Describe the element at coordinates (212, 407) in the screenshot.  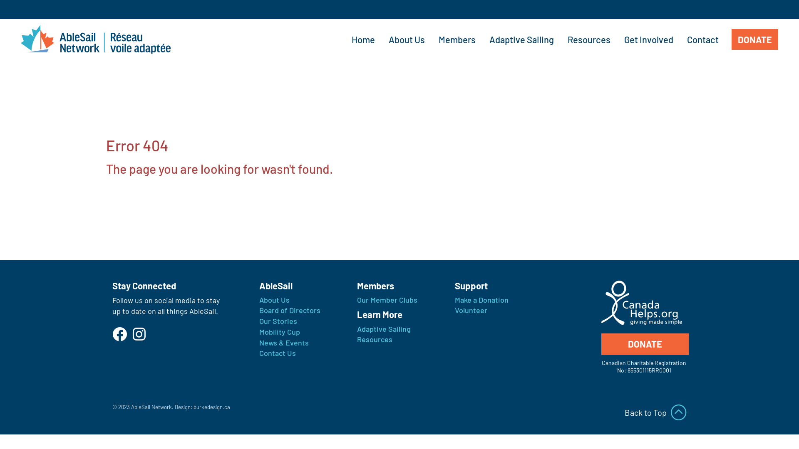
I see `burkedesign.ca` at that location.